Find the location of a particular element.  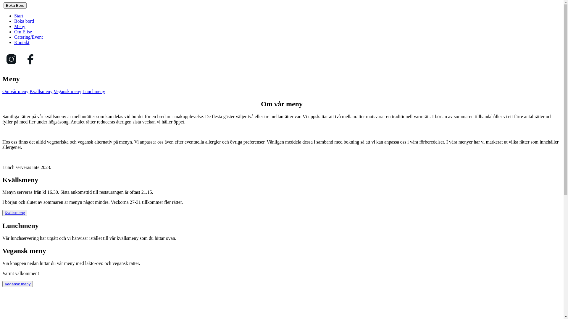

Meny is located at coordinates (20, 27).